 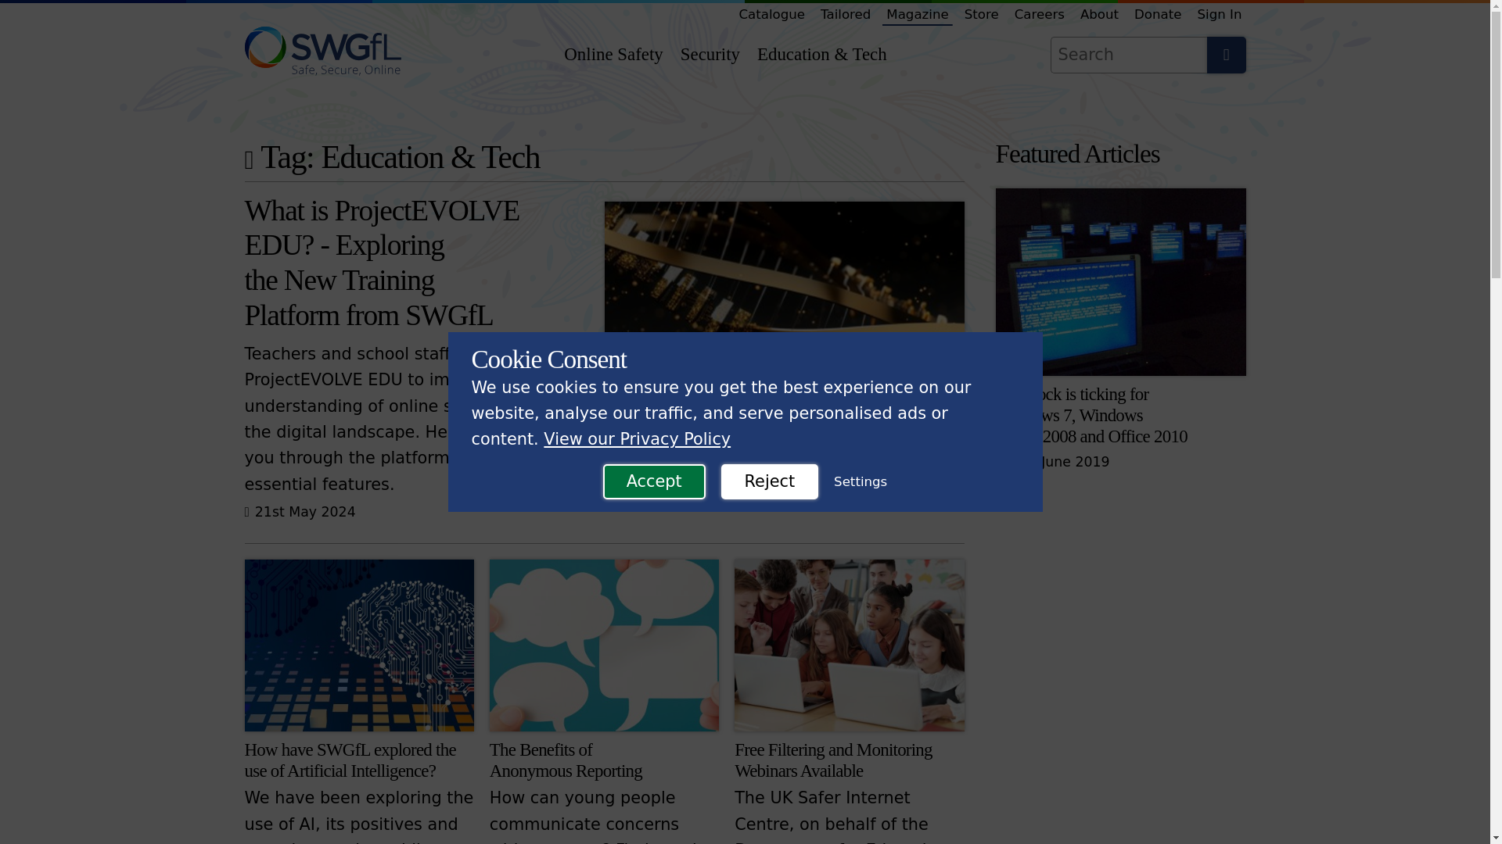 What do you see at coordinates (822, 55) in the screenshot?
I see `Education and technology resources` at bounding box center [822, 55].